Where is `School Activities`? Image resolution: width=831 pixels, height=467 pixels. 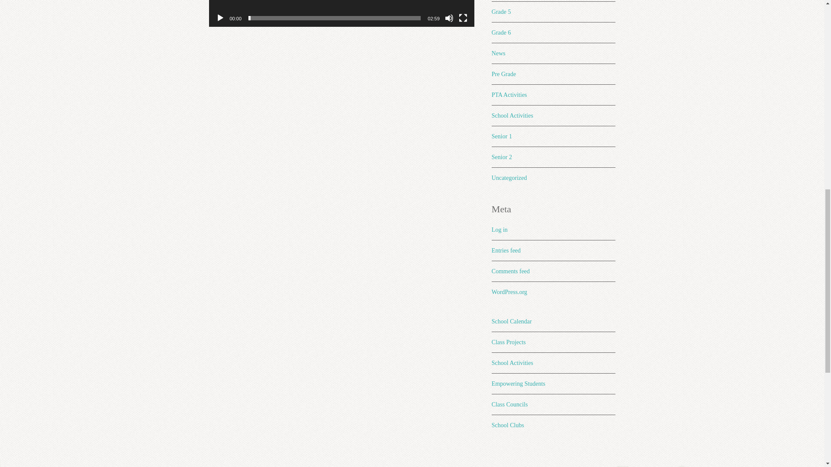
School Activities is located at coordinates (512, 116).